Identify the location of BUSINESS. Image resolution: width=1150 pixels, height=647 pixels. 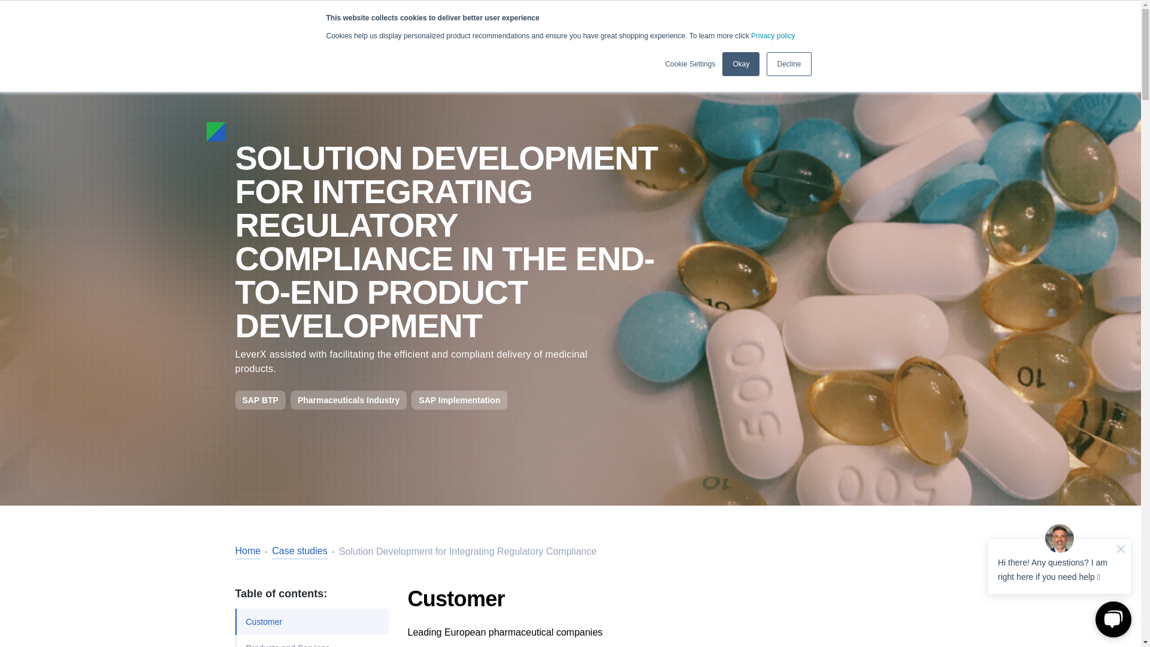
(265, 4).